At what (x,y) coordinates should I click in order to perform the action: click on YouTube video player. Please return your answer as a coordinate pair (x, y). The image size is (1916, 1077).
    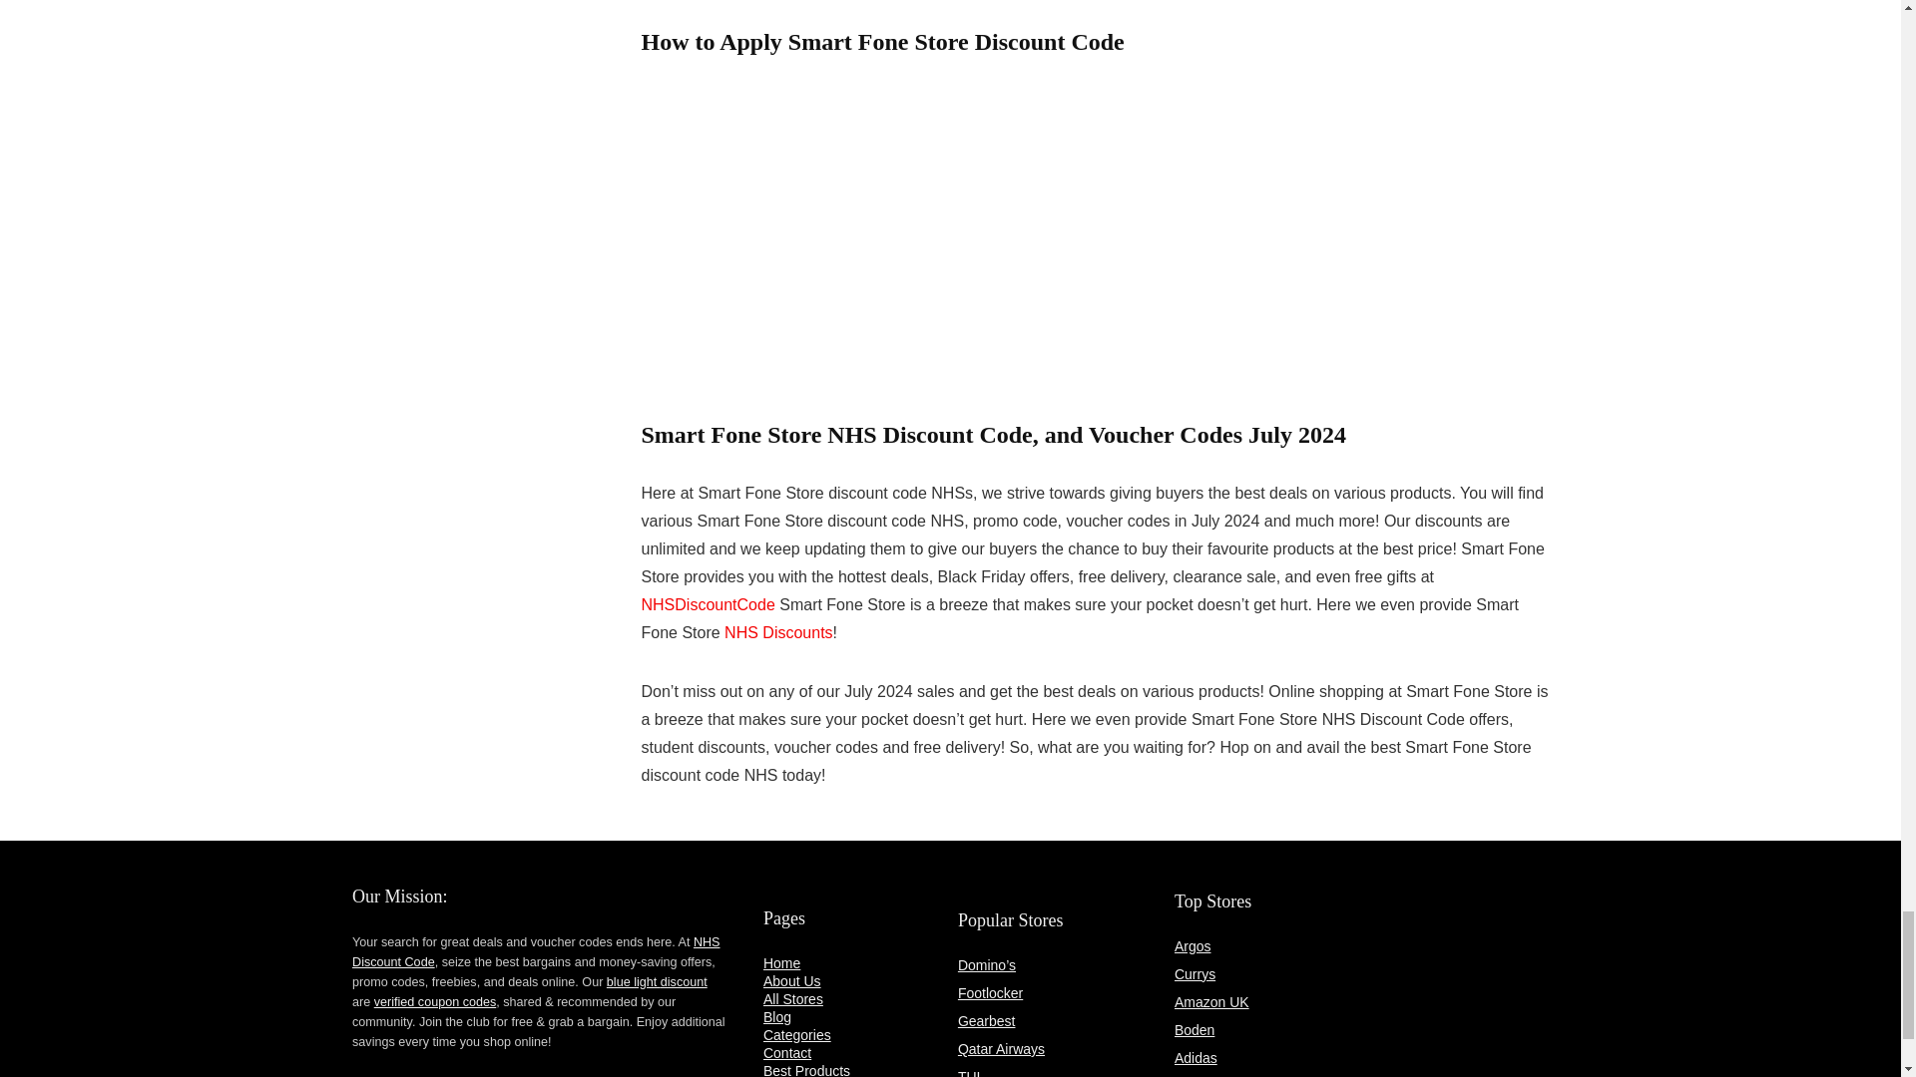
    Looking at the image, I should click on (919, 243).